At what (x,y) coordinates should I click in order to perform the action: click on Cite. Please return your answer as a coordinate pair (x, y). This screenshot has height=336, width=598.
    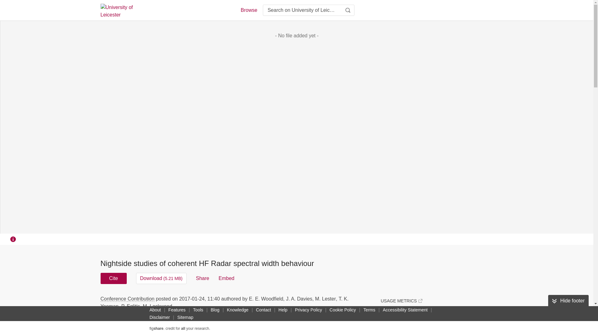
    Looking at the image, I should click on (113, 278).